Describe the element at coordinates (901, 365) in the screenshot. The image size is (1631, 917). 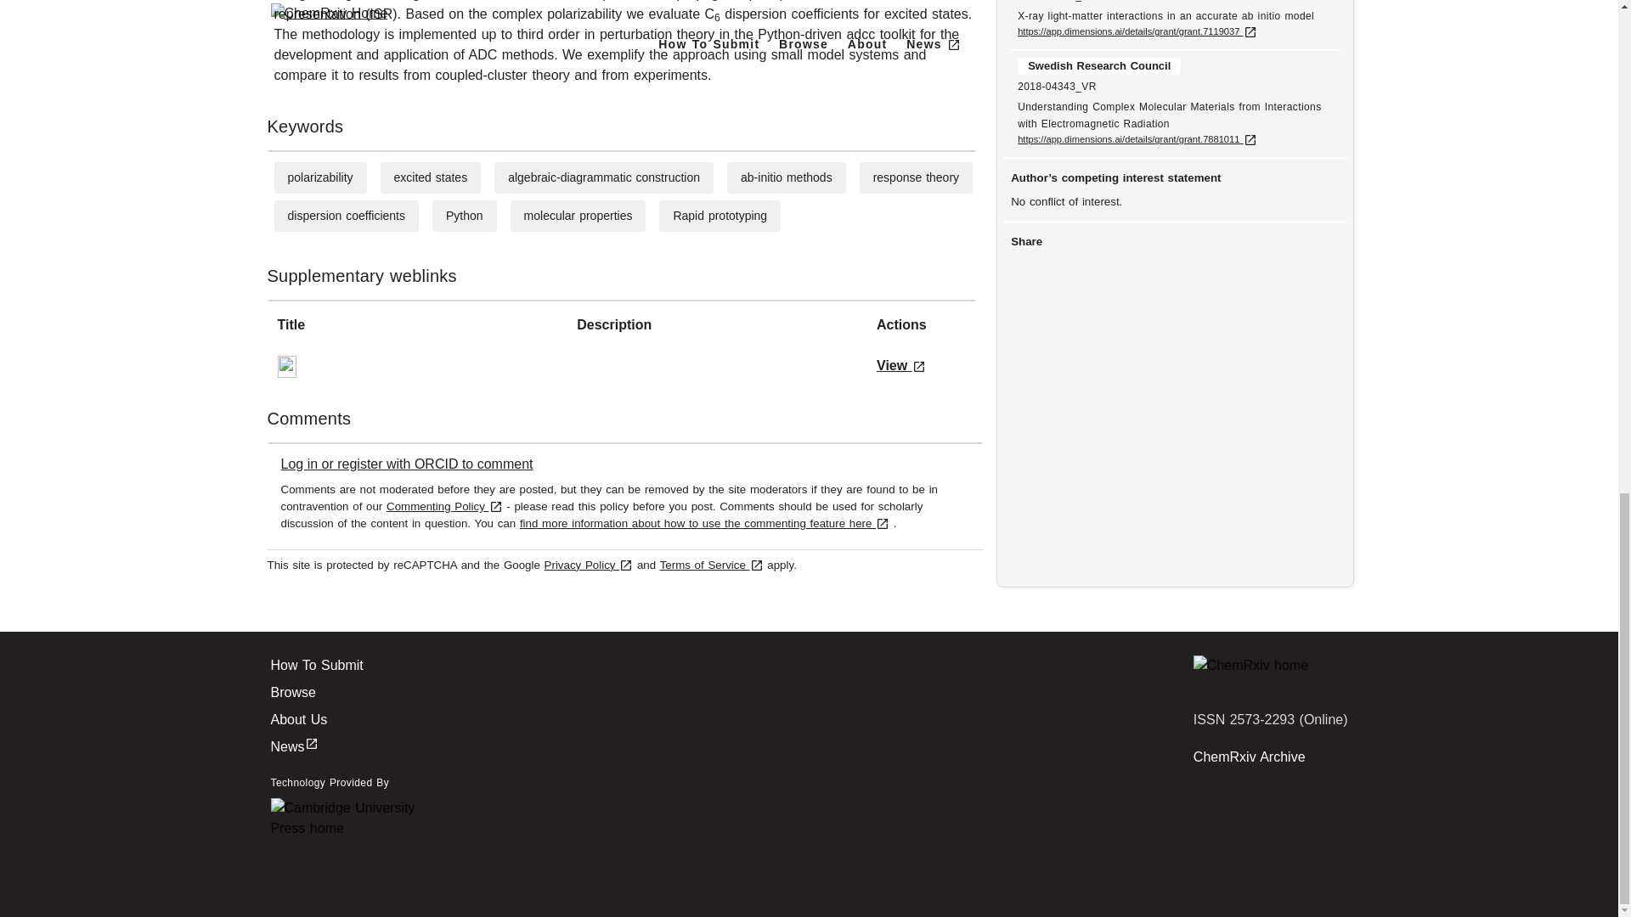
I see `View` at that location.